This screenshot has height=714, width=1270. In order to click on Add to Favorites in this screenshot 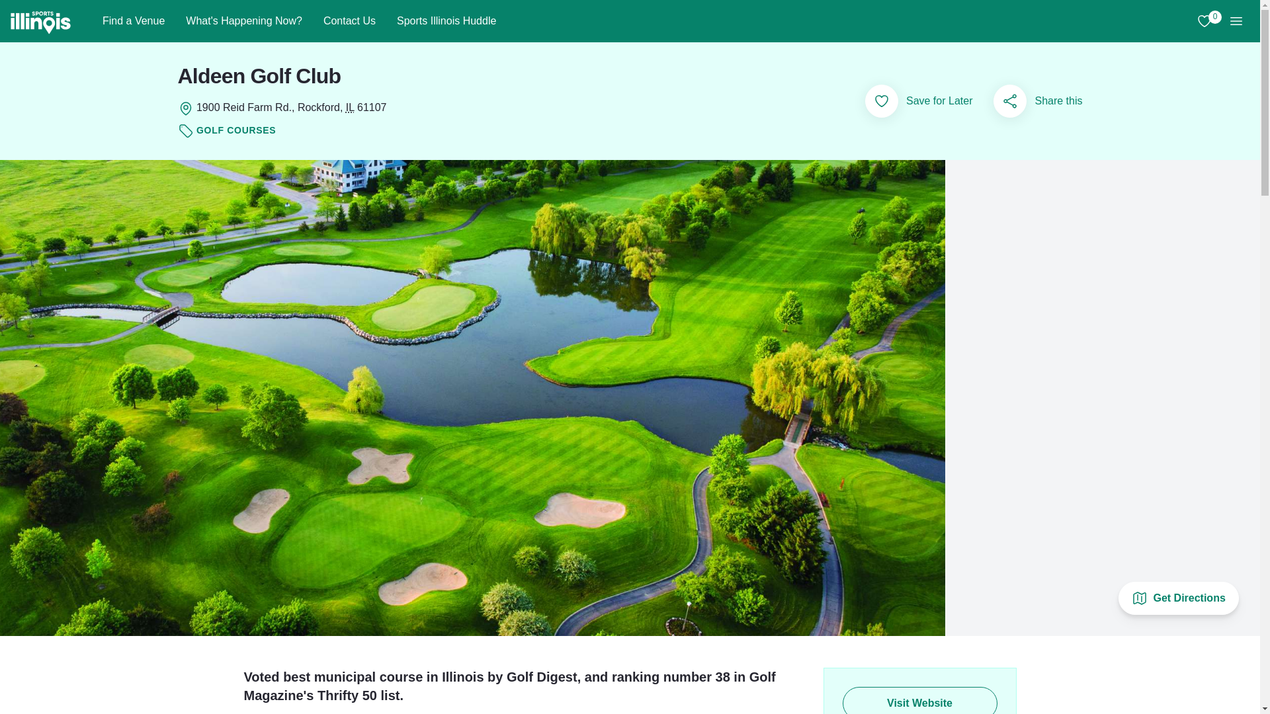, I will do `click(243, 21)`.